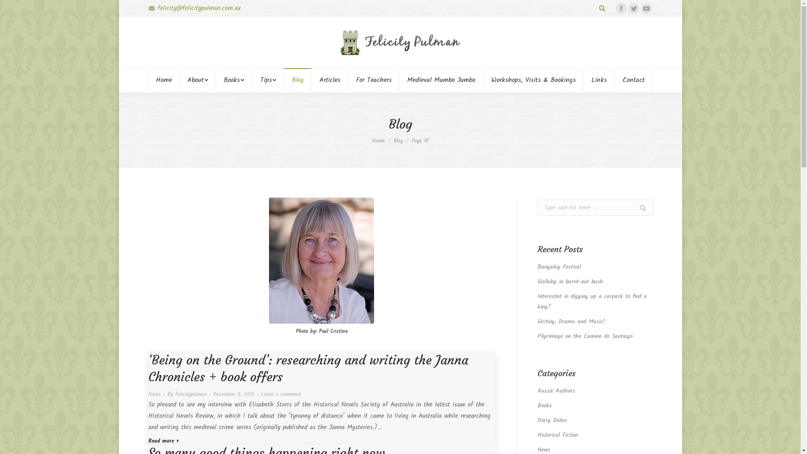  I want to click on YouTube, so click(646, 8).